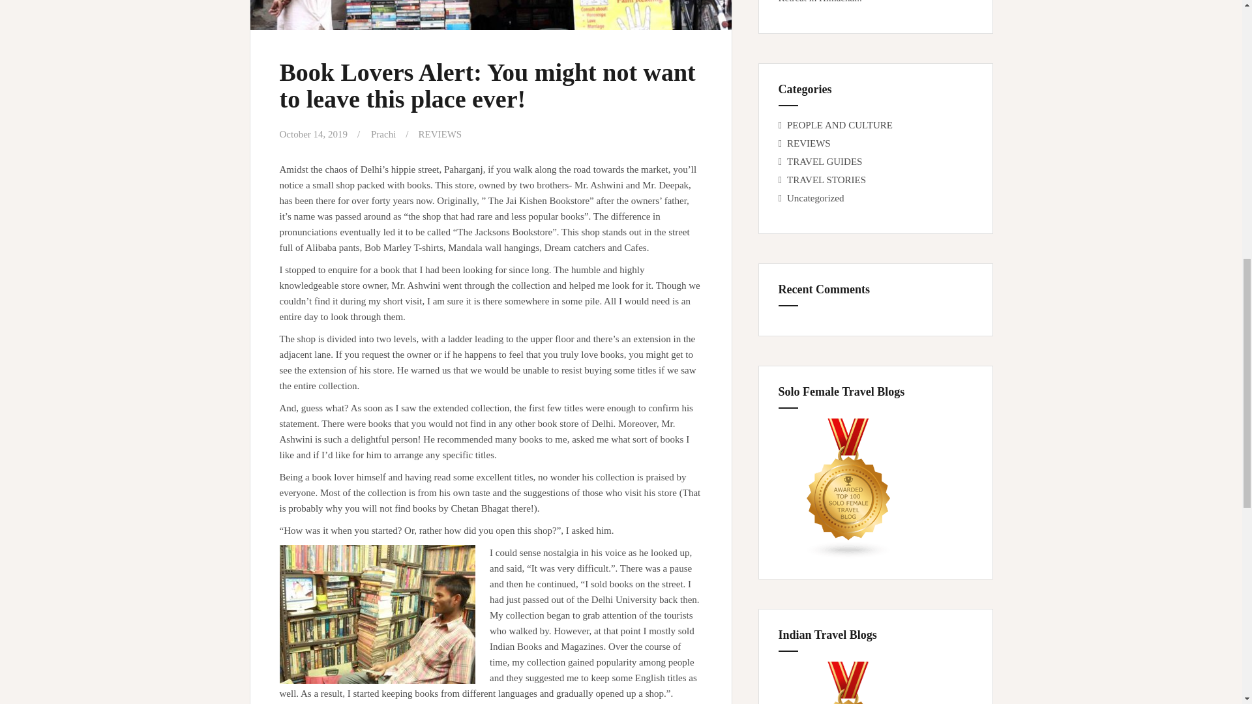 The height and width of the screenshot is (704, 1252). What do you see at coordinates (809, 143) in the screenshot?
I see `REVIEWS` at bounding box center [809, 143].